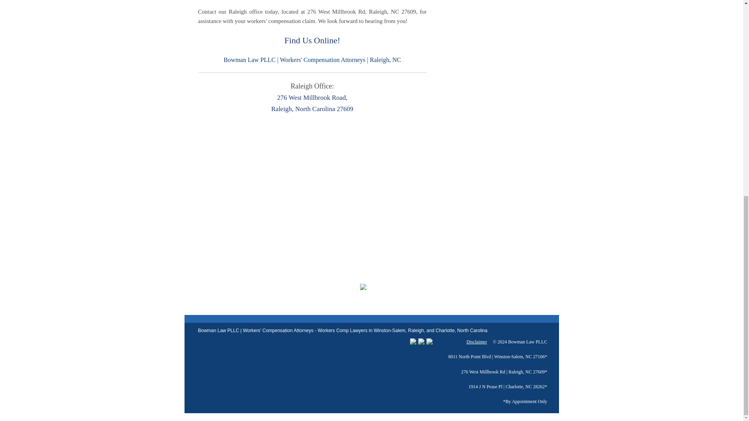  I want to click on facebook, so click(421, 341).